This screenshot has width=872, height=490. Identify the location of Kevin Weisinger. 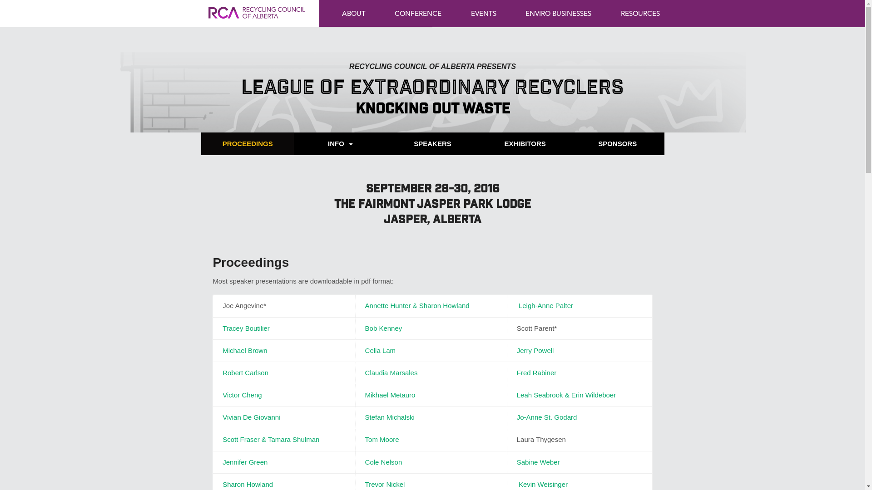
(543, 485).